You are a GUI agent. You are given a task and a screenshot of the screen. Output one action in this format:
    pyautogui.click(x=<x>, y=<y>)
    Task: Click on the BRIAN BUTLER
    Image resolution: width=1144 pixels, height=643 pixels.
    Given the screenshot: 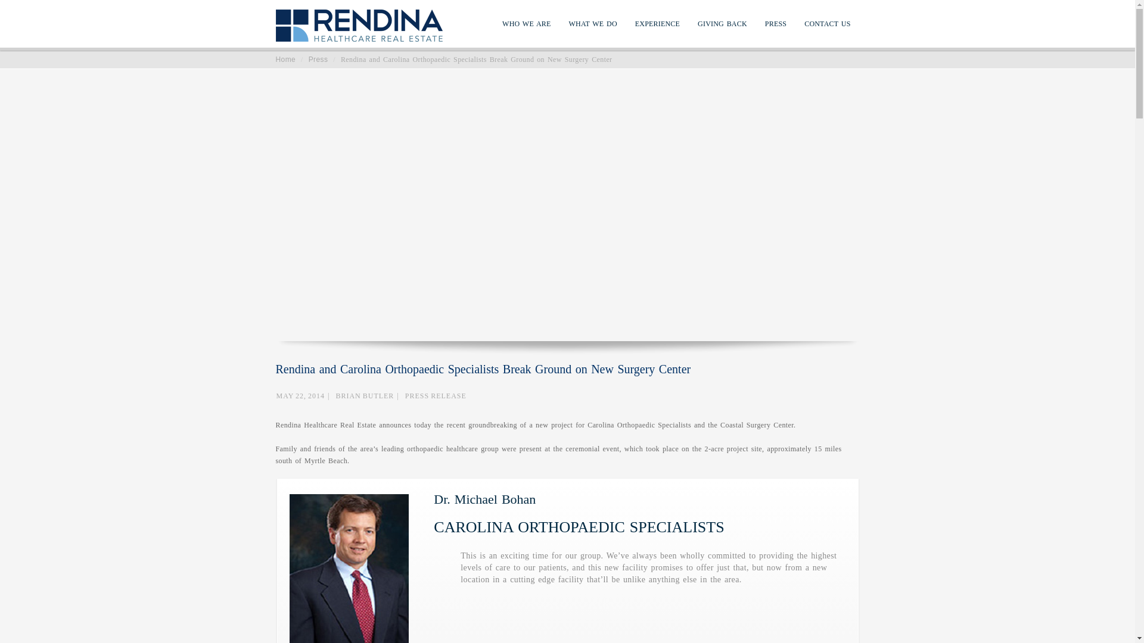 What is the action you would take?
    pyautogui.click(x=364, y=395)
    